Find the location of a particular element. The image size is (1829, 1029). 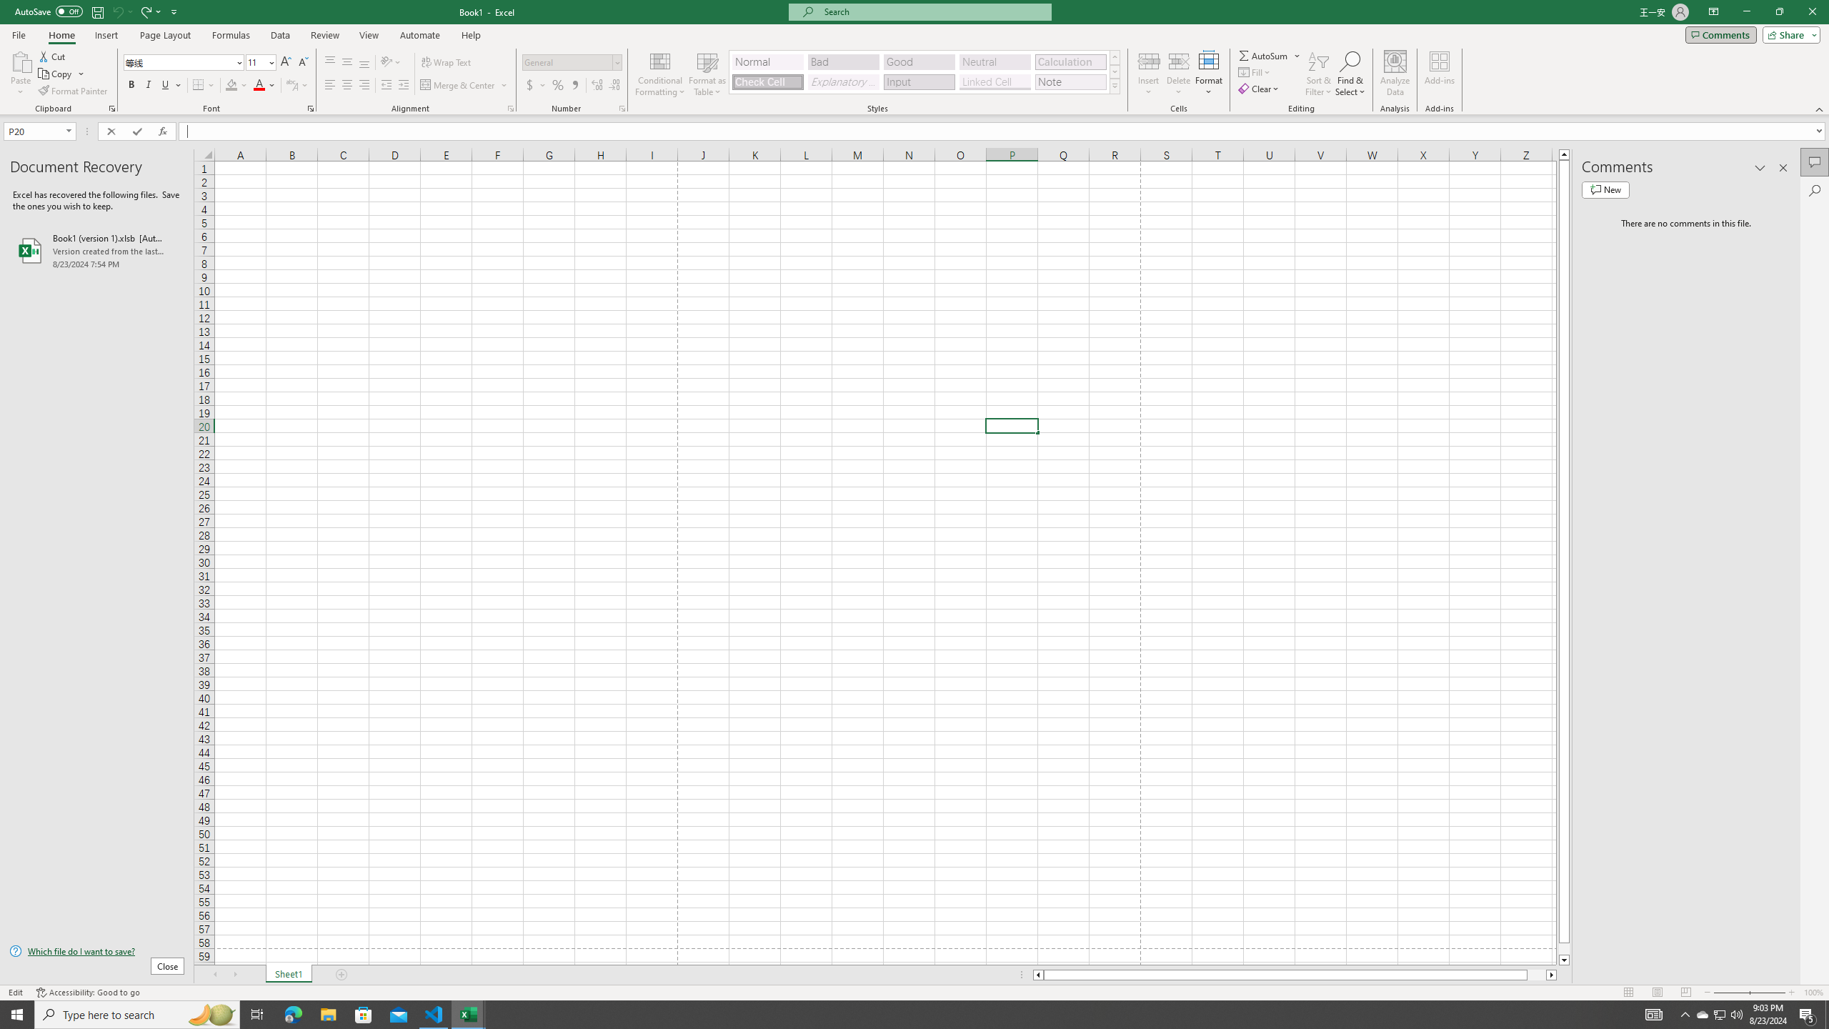

Increase Font Size is located at coordinates (286, 63).